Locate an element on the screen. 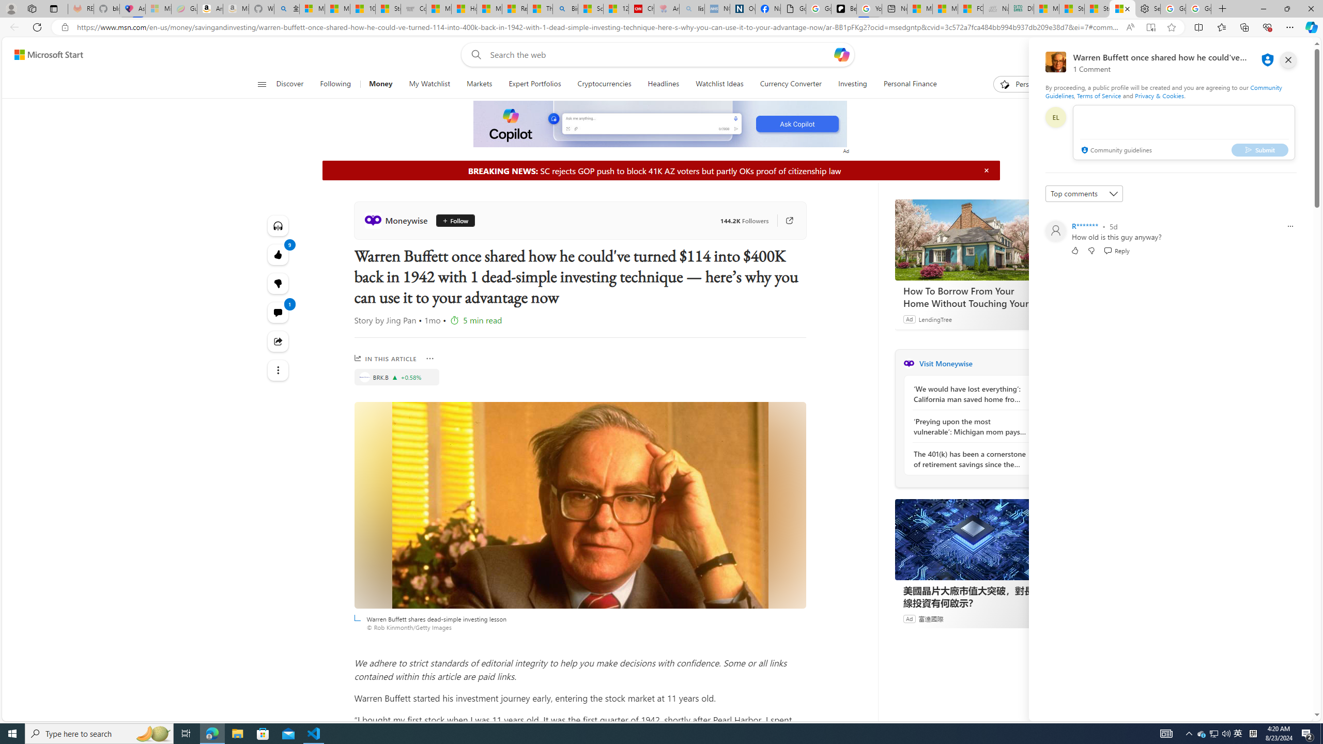  How I Got Rid of Microsoft Edge's Unnecessary Features is located at coordinates (464, 9).